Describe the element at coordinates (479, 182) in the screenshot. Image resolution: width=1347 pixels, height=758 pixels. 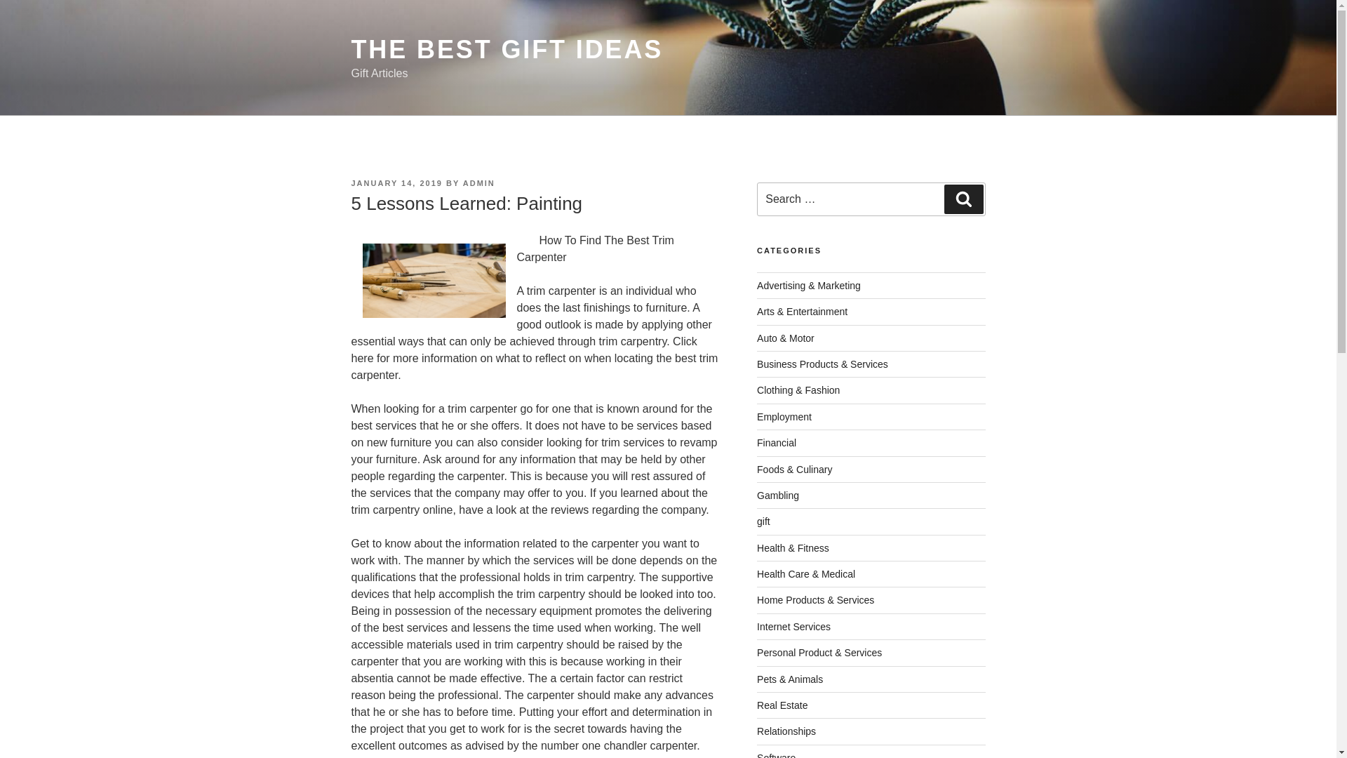
I see `ADMIN` at that location.